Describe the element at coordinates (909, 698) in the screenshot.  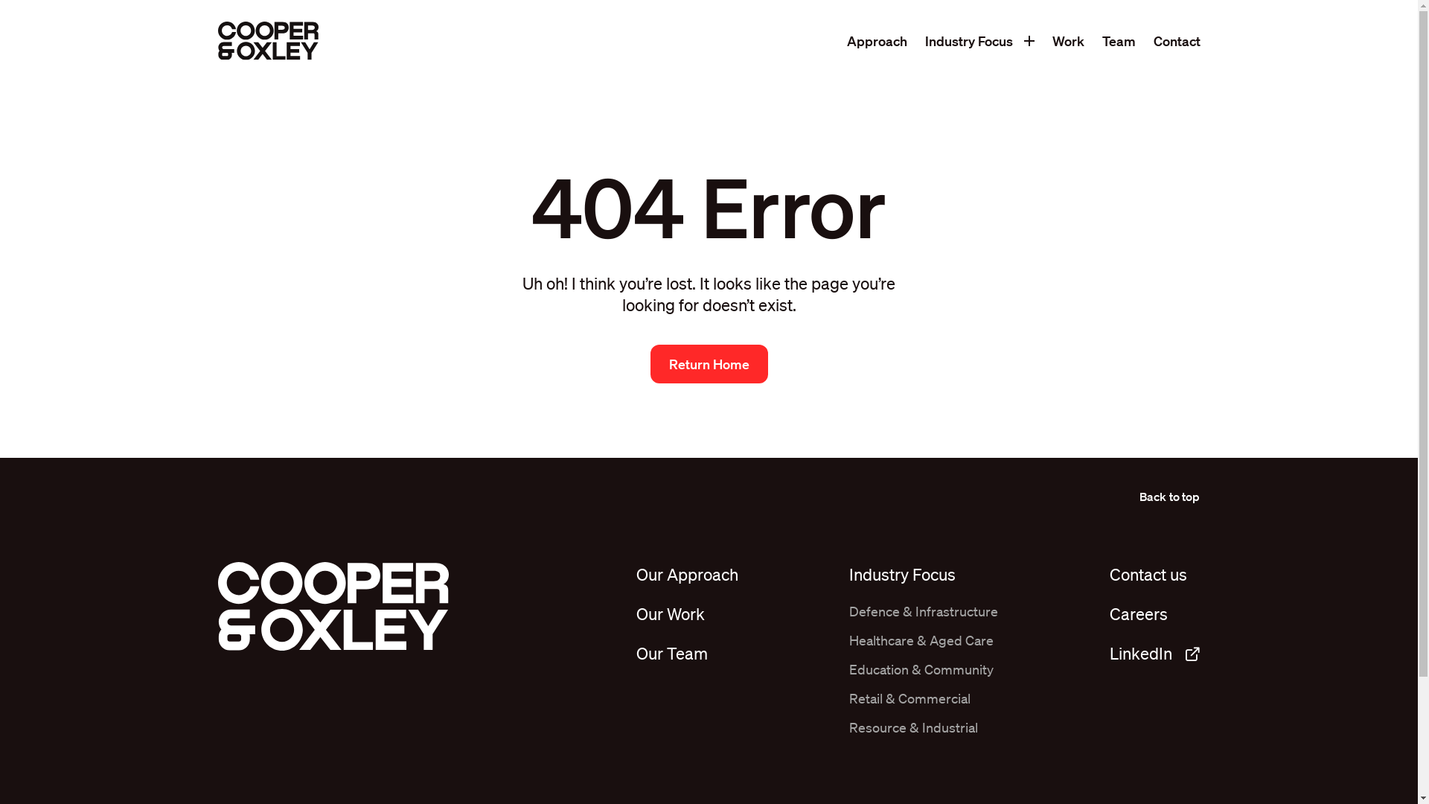
I see `Retail & Commercial` at that location.